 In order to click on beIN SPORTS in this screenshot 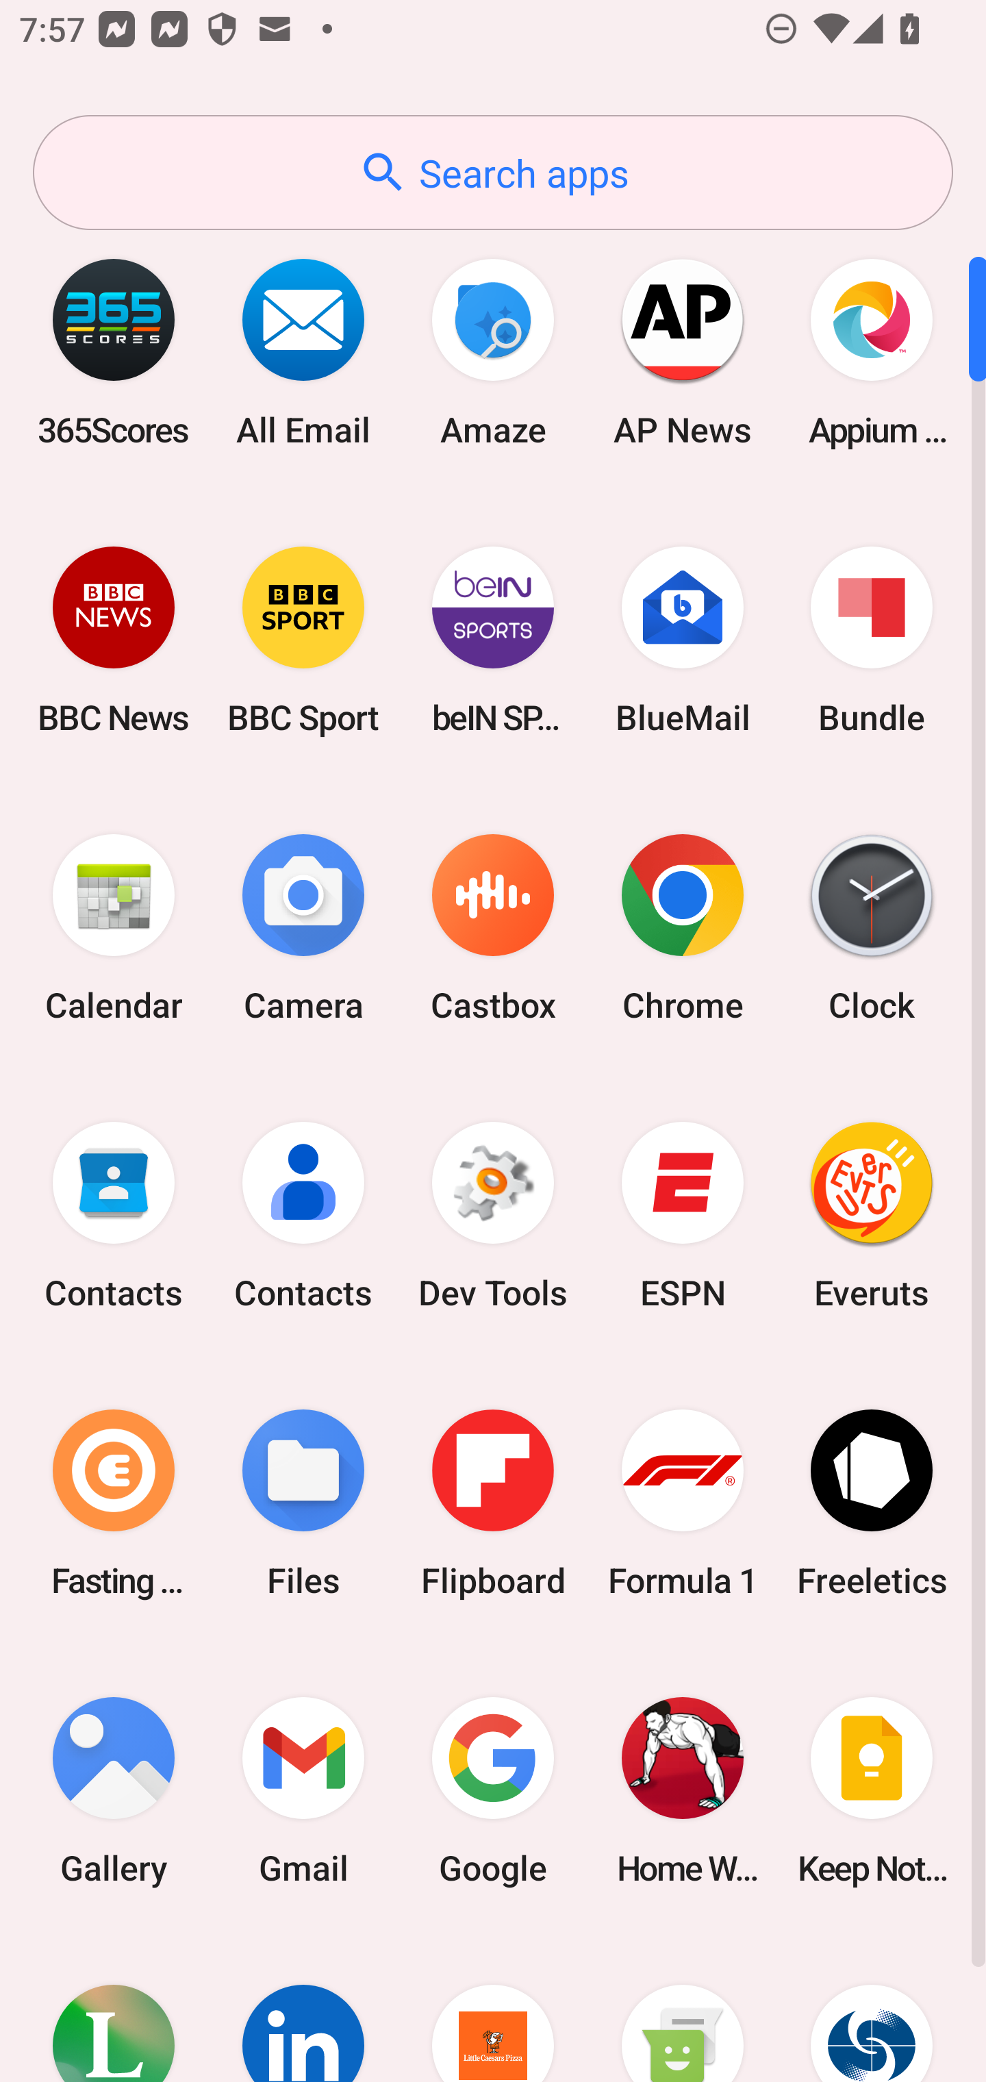, I will do `click(493, 640)`.